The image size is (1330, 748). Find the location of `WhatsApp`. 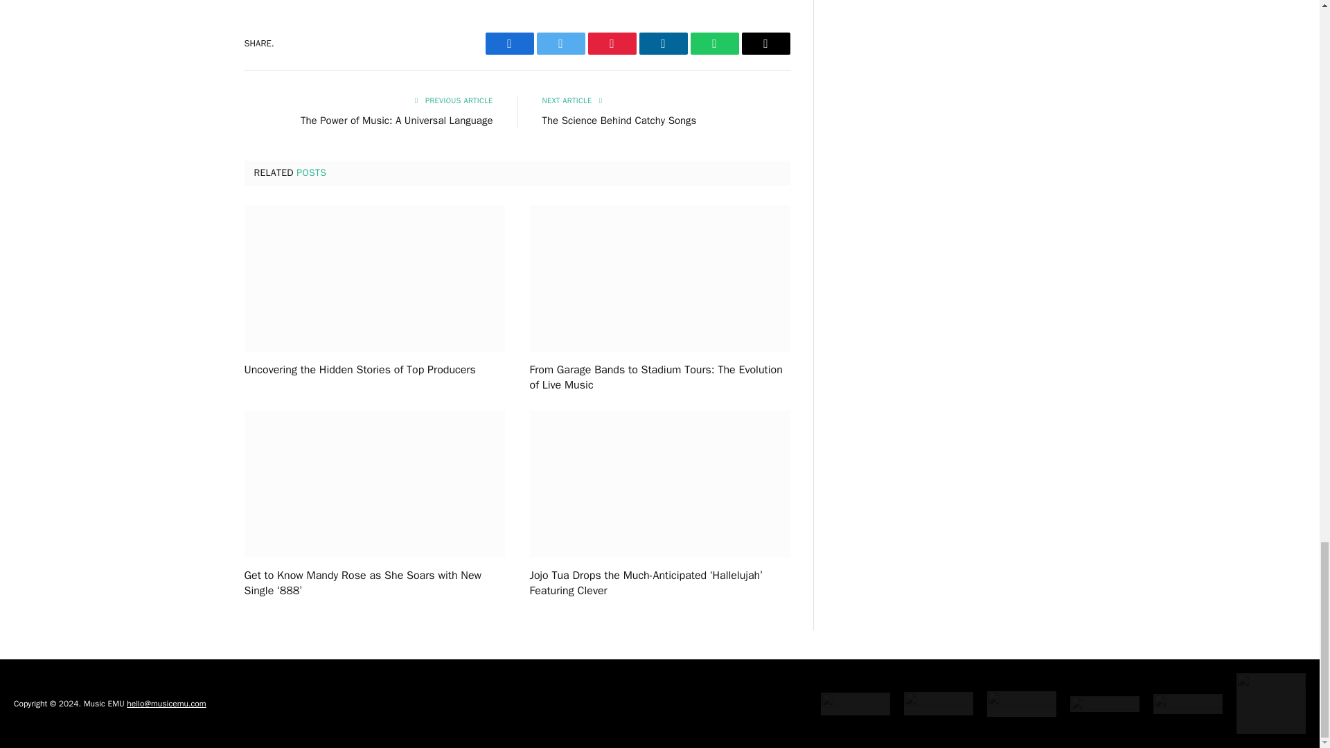

WhatsApp is located at coordinates (713, 43).